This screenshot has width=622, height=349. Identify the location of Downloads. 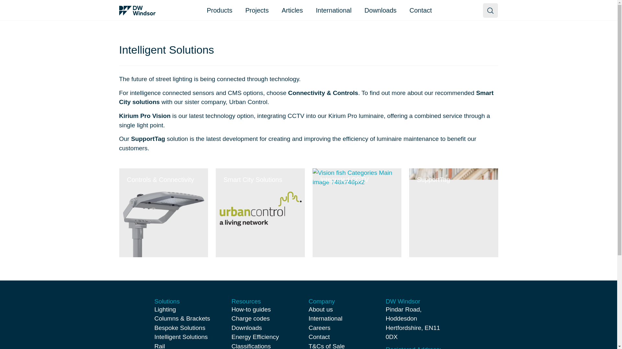
(380, 10).